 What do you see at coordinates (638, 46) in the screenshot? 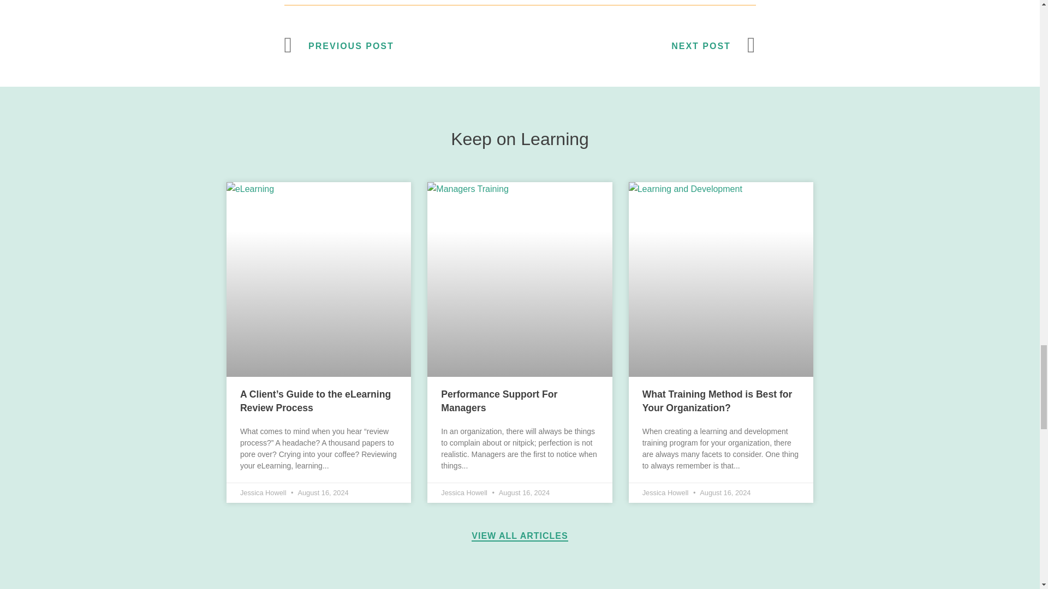
I see `NEXT POST` at bounding box center [638, 46].